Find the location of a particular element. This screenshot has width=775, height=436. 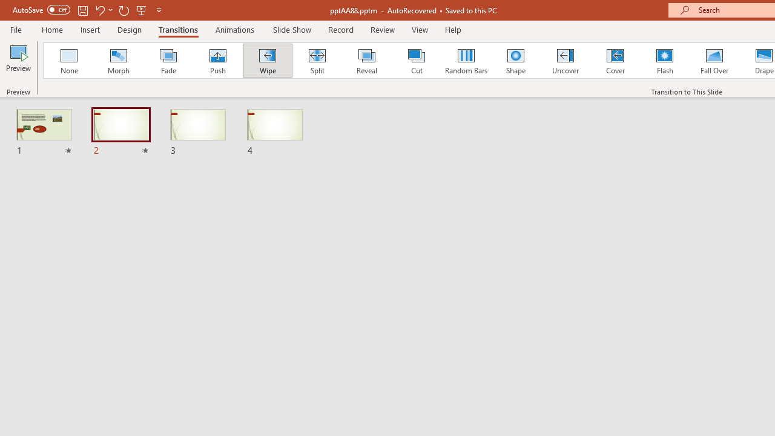

Reveal is located at coordinates (366, 61).